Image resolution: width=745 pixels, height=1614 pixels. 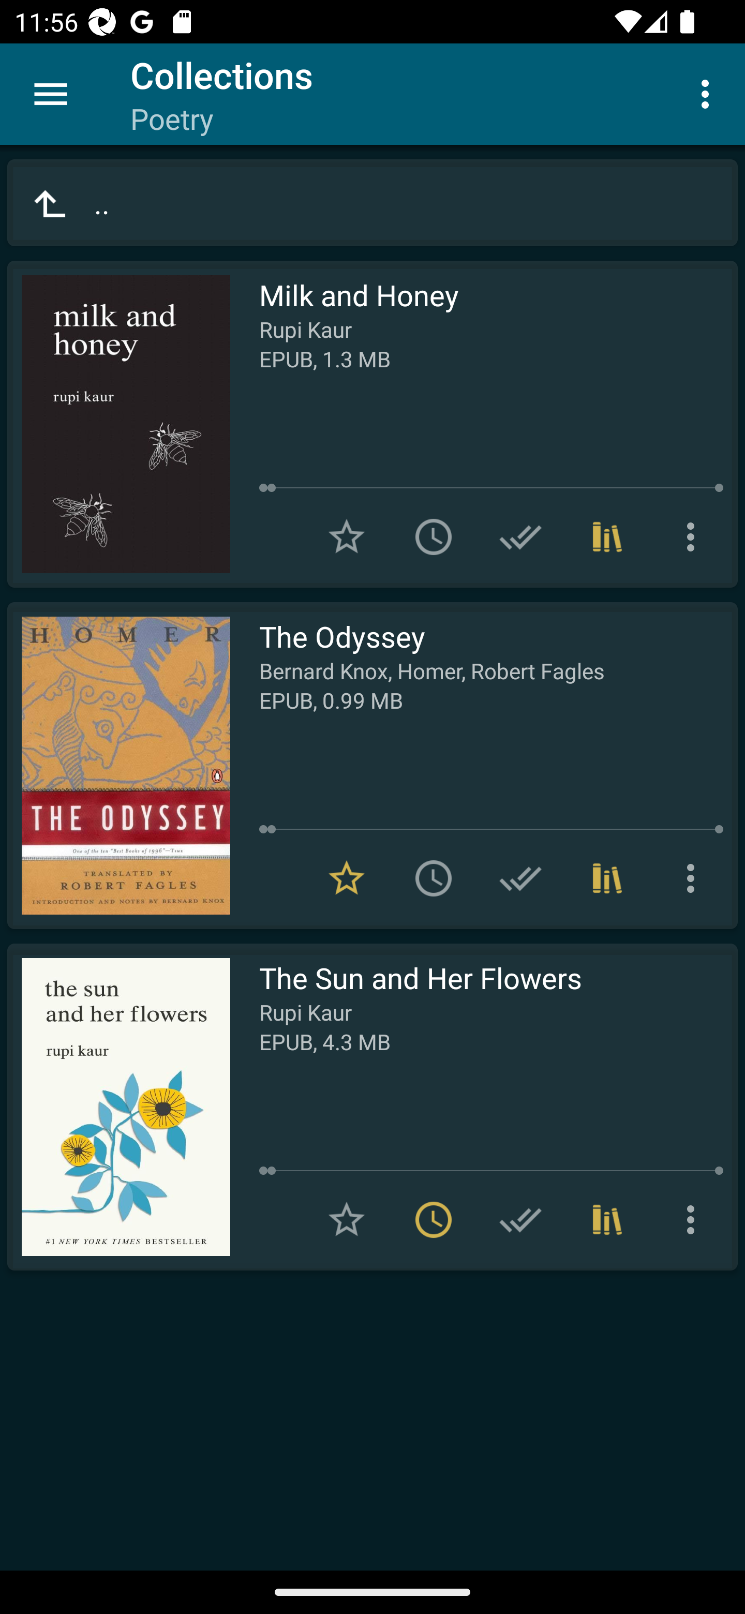 I want to click on More options, so click(x=709, y=93).